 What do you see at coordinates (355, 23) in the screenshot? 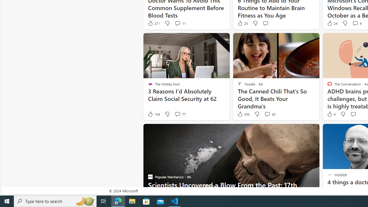
I see `View comments 4 Comment` at bounding box center [355, 23].